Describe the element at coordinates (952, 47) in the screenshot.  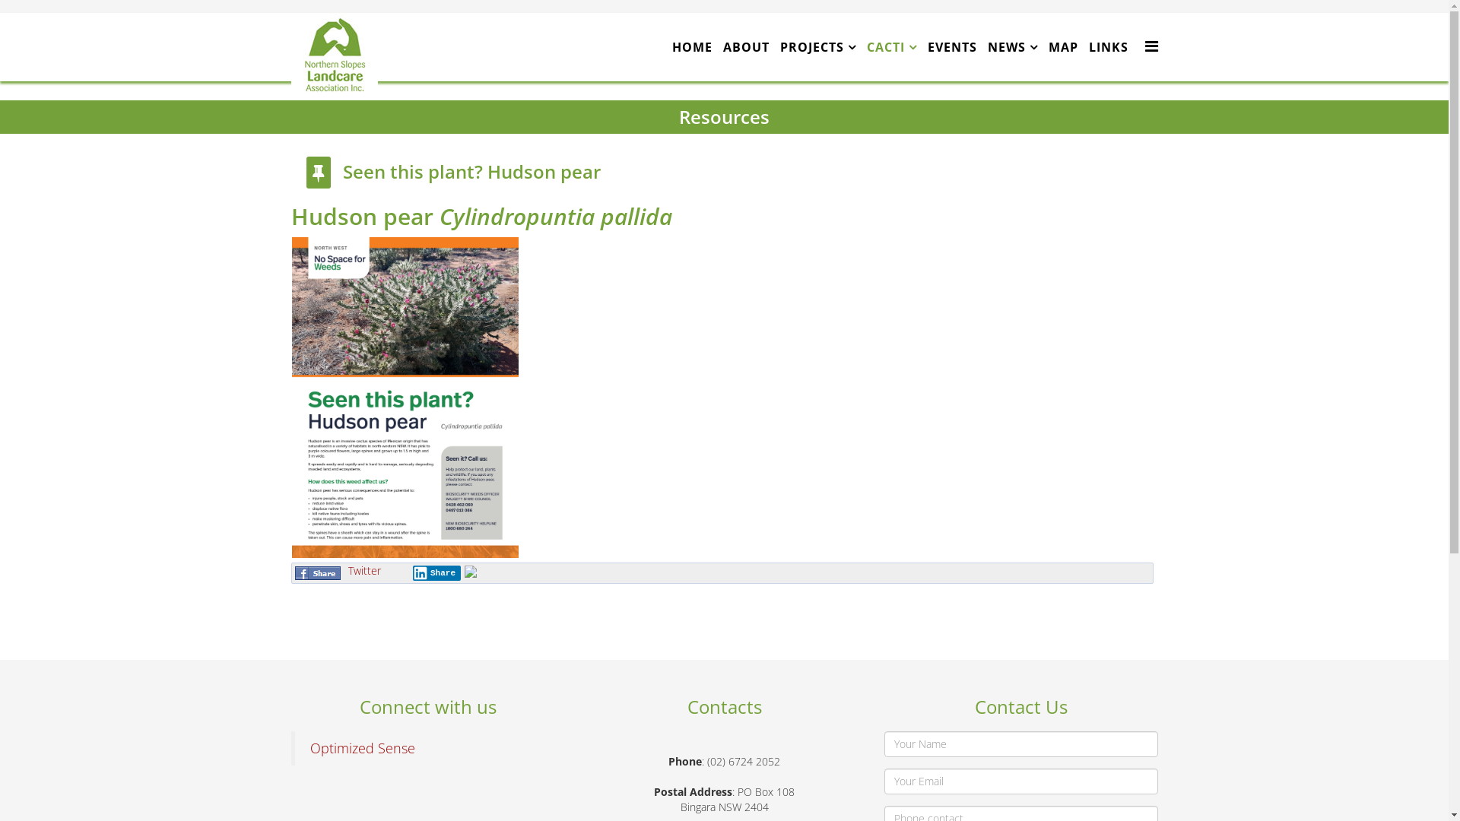
I see `EVENTS` at that location.